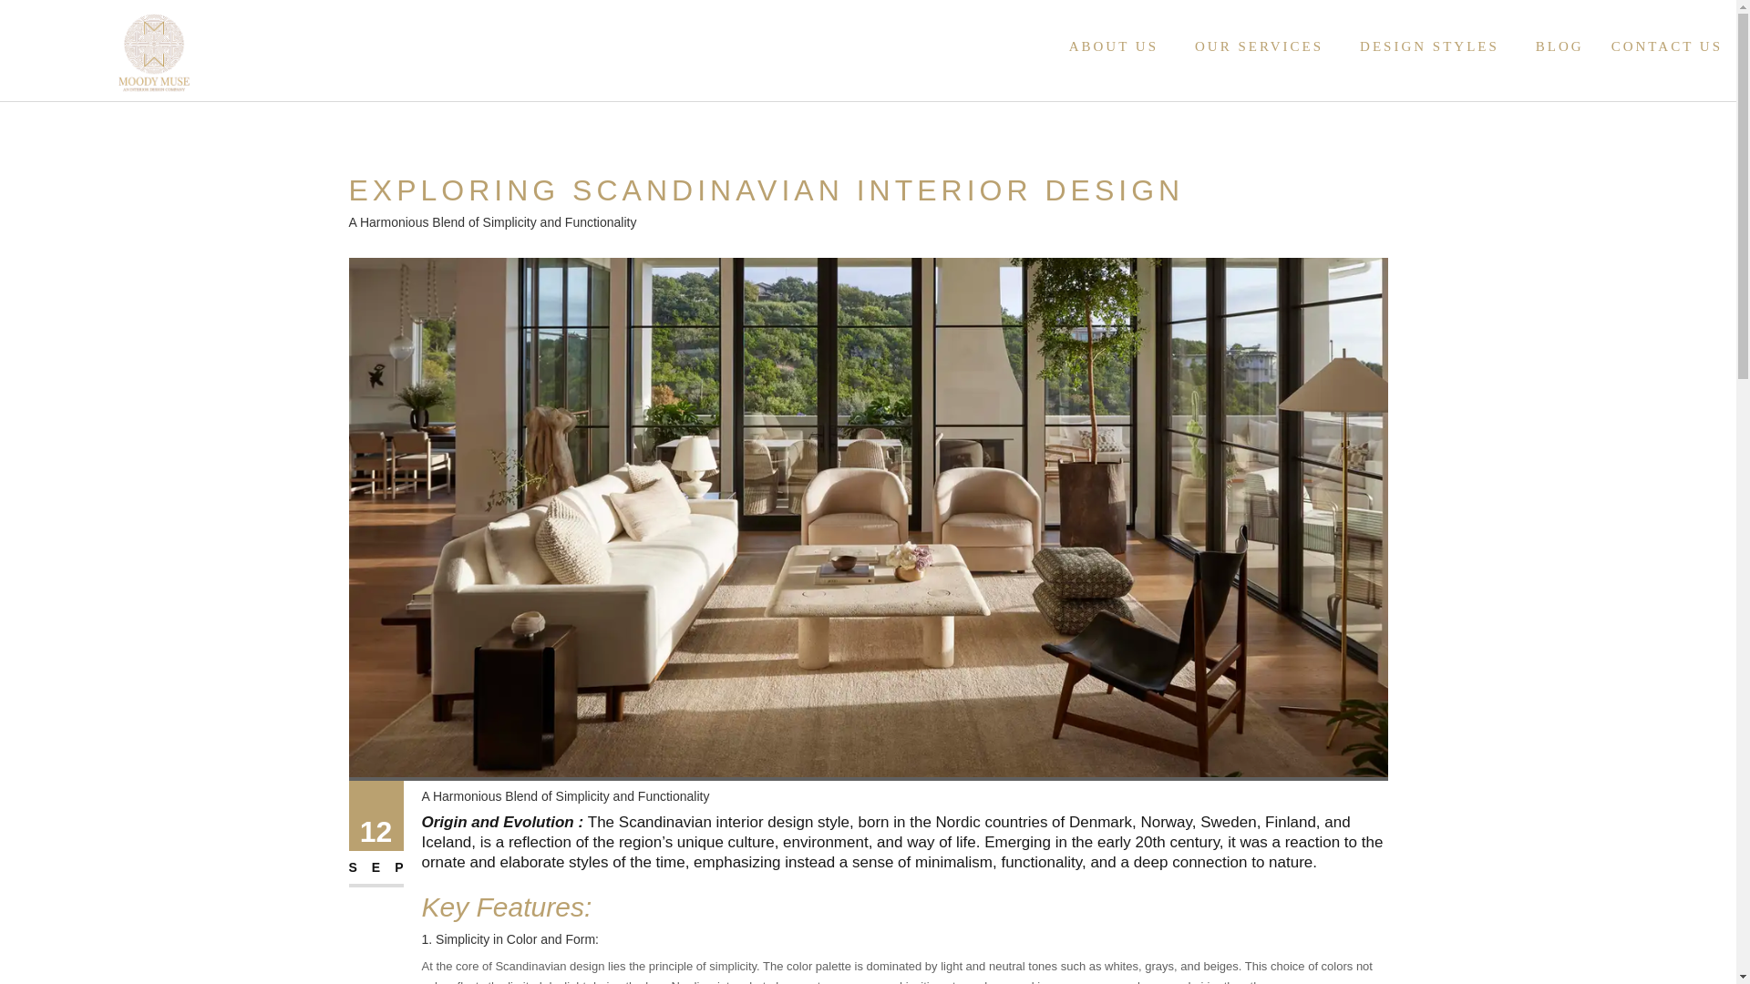 Image resolution: width=1750 pixels, height=984 pixels. I want to click on About Us, so click(1104, 45).